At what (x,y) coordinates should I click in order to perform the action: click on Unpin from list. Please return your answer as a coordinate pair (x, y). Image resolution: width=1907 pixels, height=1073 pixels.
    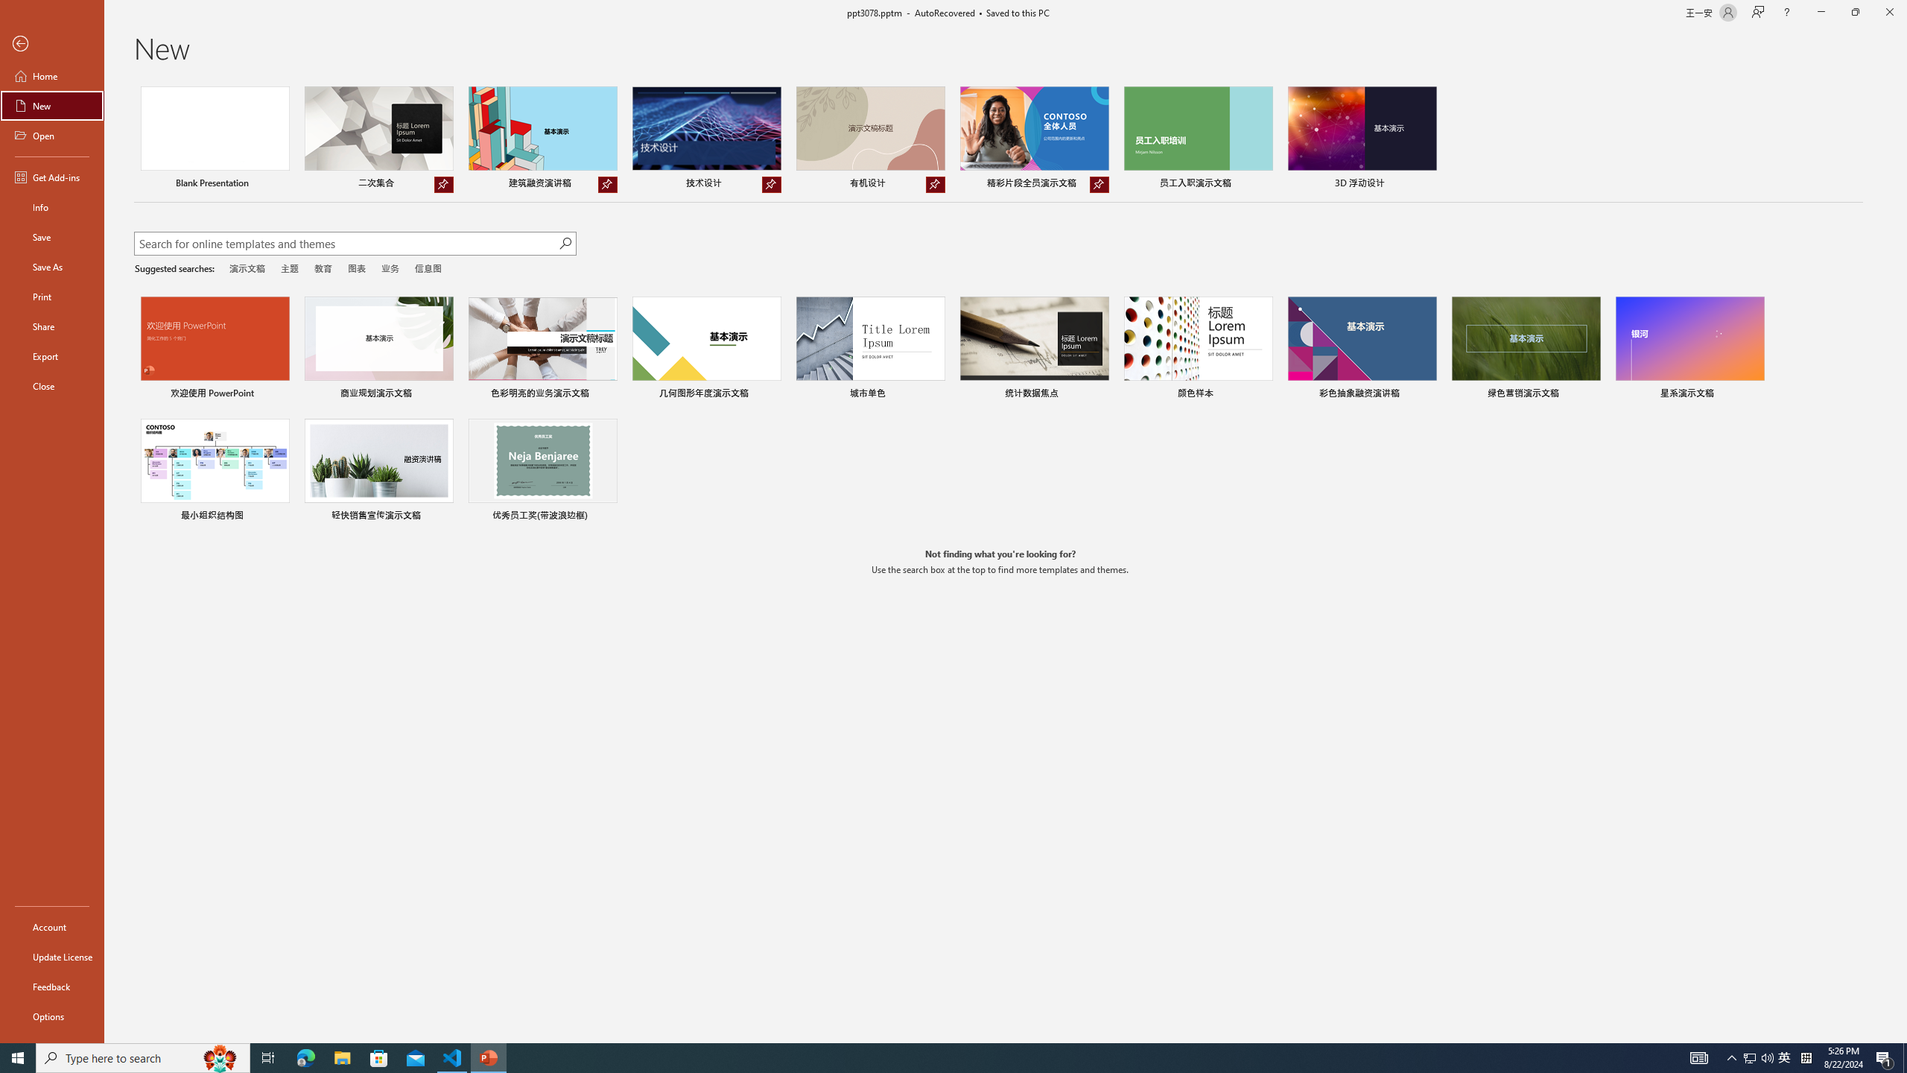
    Looking at the image, I should click on (1099, 185).